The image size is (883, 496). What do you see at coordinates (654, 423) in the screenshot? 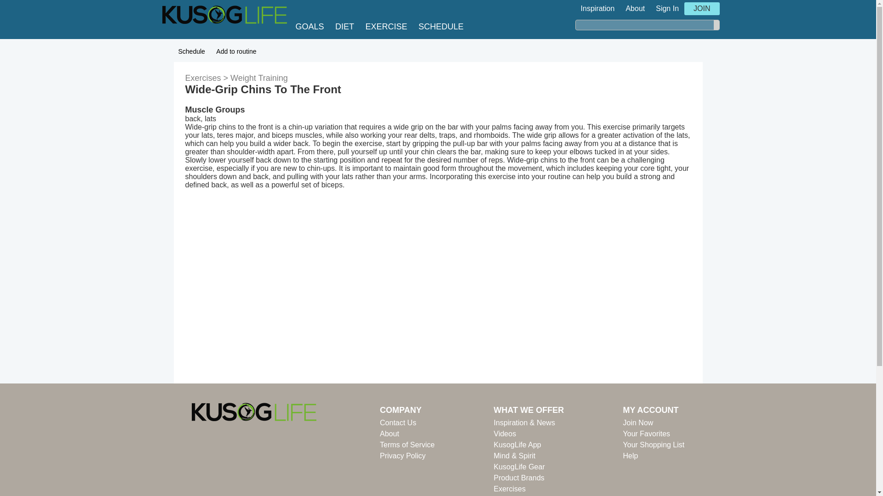
I see `Join Now` at bounding box center [654, 423].